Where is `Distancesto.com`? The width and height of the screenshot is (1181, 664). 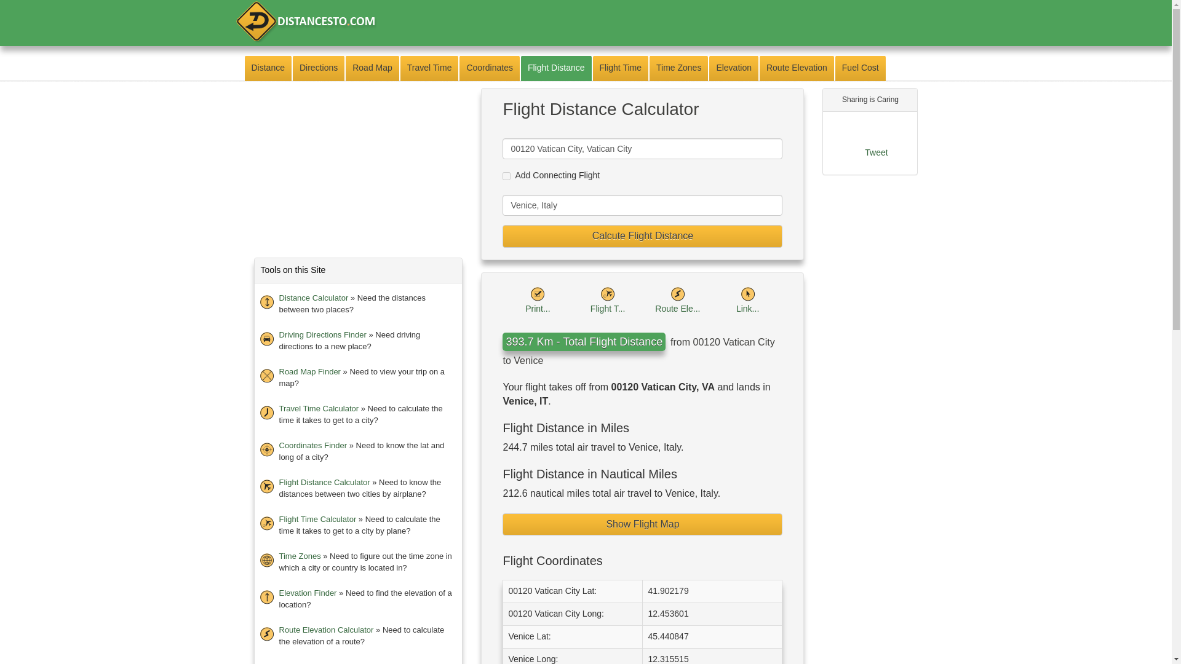
Distancesto.com is located at coordinates (305, 21).